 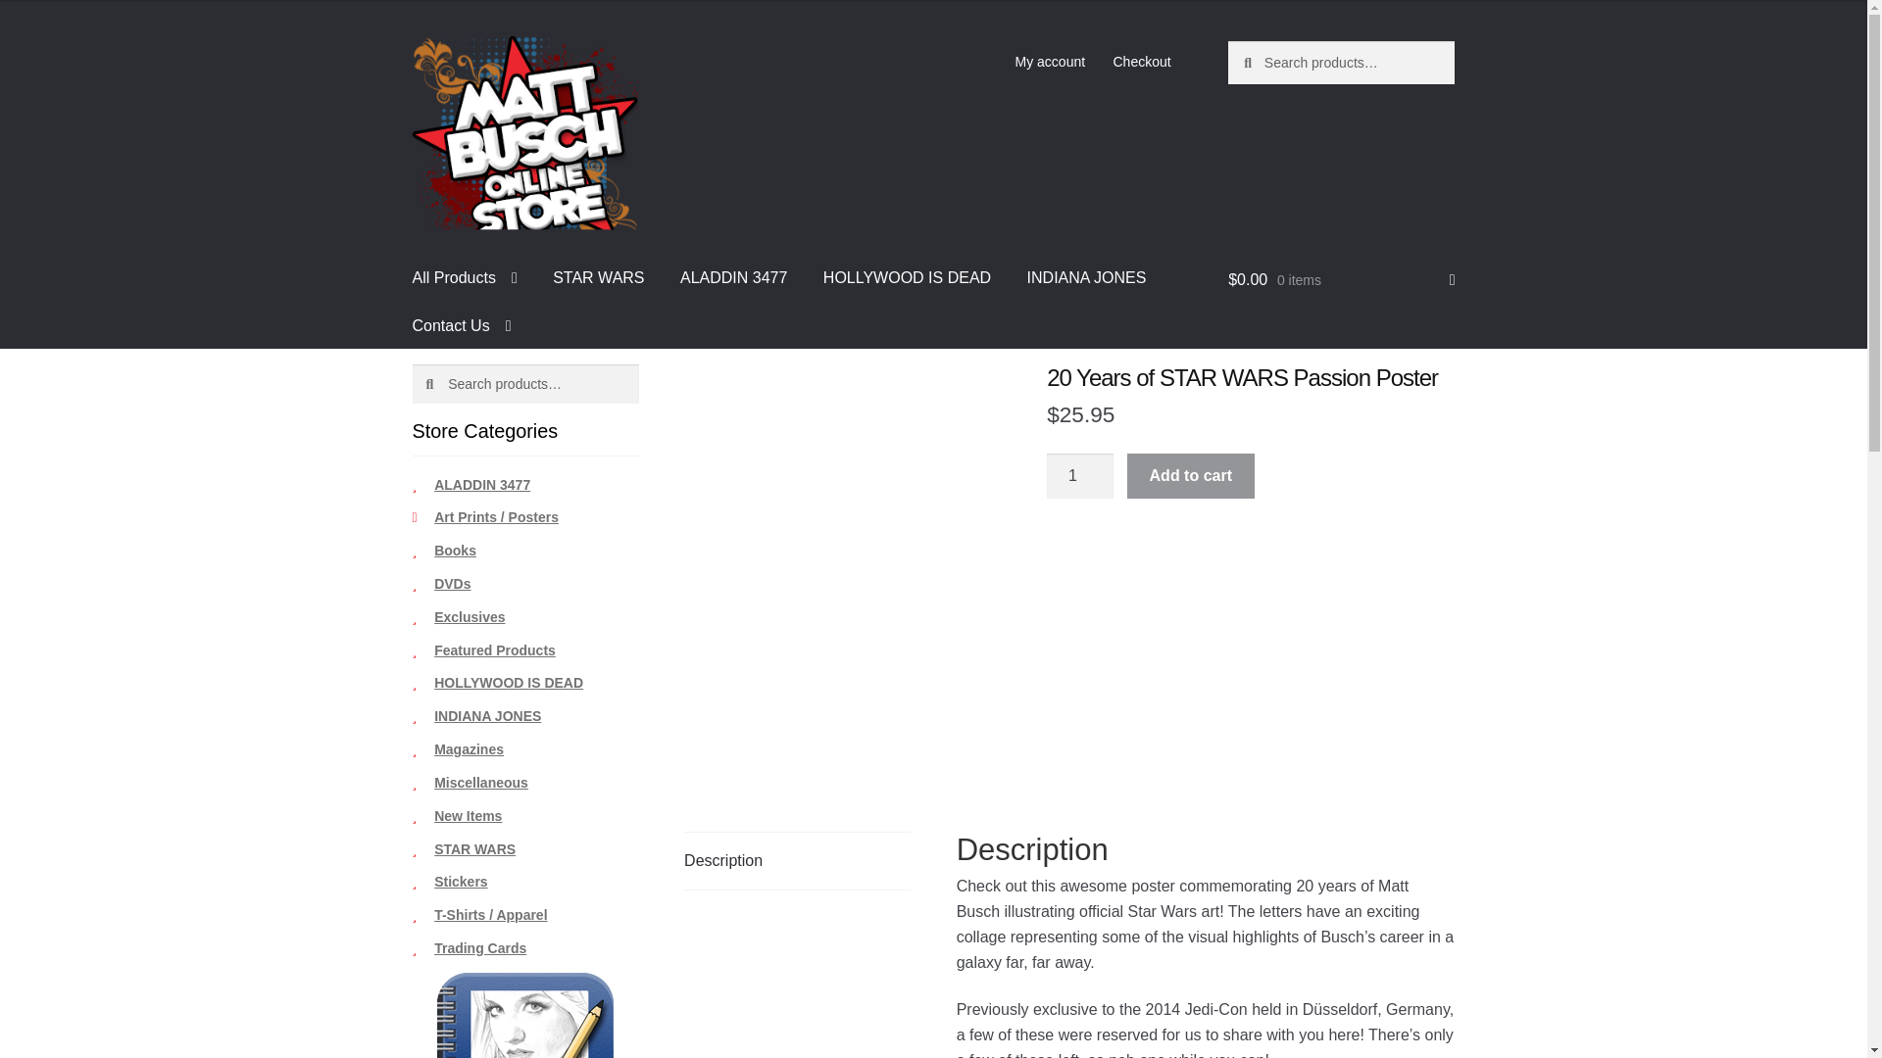 What do you see at coordinates (465, 275) in the screenshot?
I see `All Products` at bounding box center [465, 275].